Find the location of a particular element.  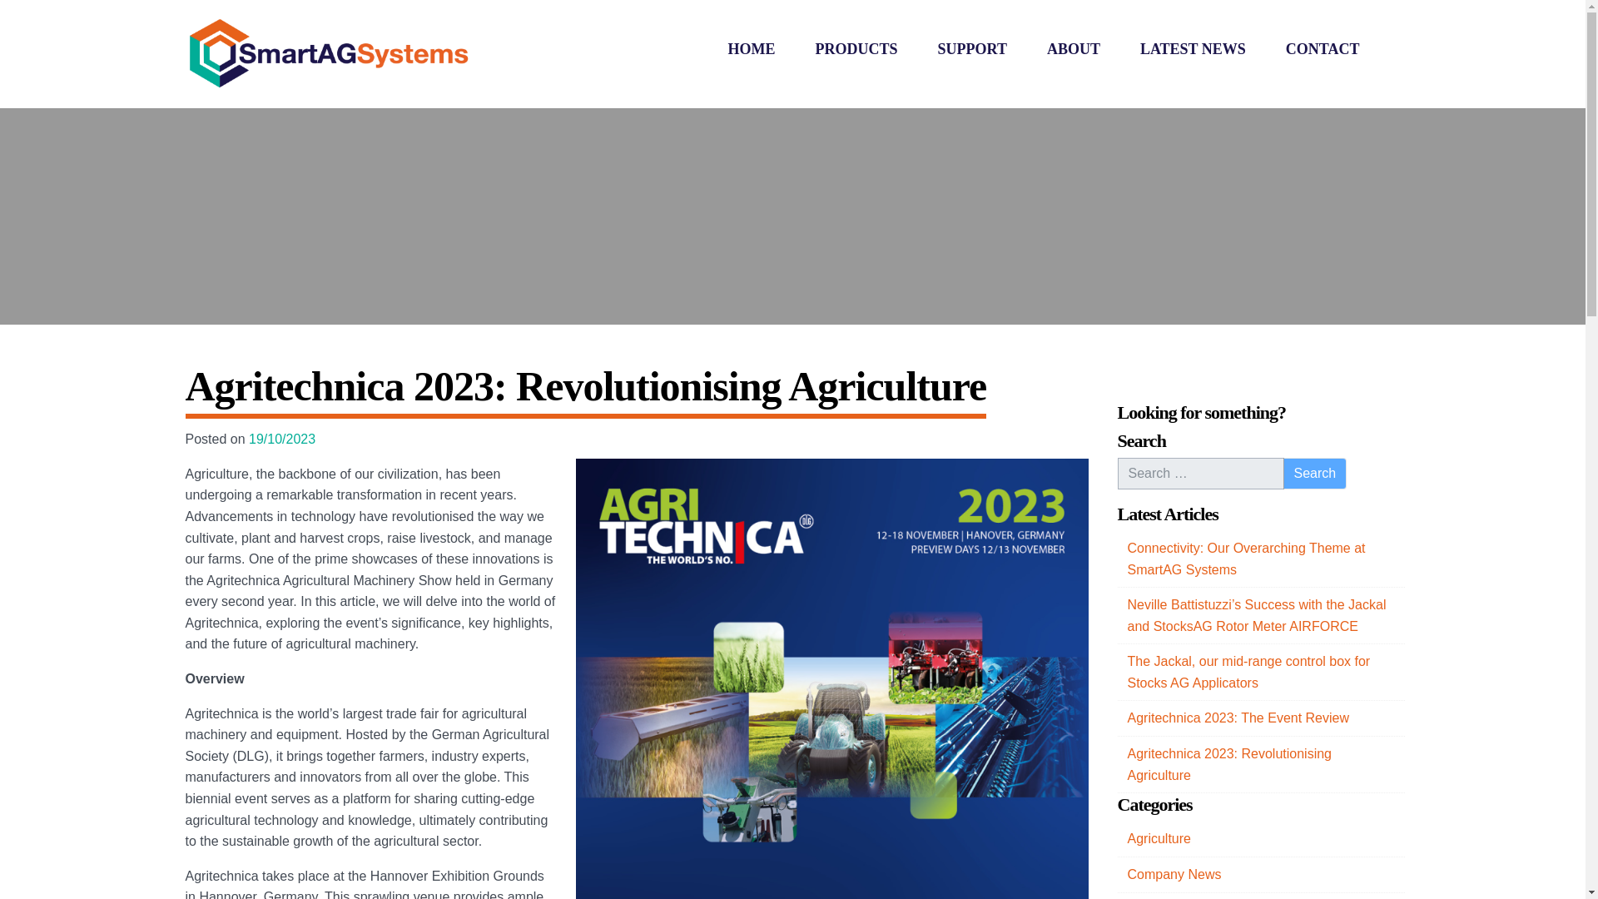

SUPPORT is located at coordinates (972, 51).